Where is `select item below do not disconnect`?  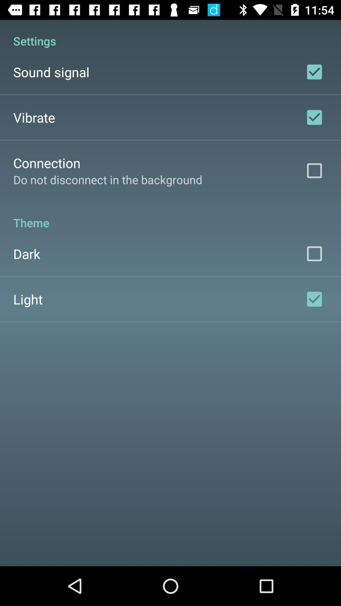
select item below do not disconnect is located at coordinates (170, 216).